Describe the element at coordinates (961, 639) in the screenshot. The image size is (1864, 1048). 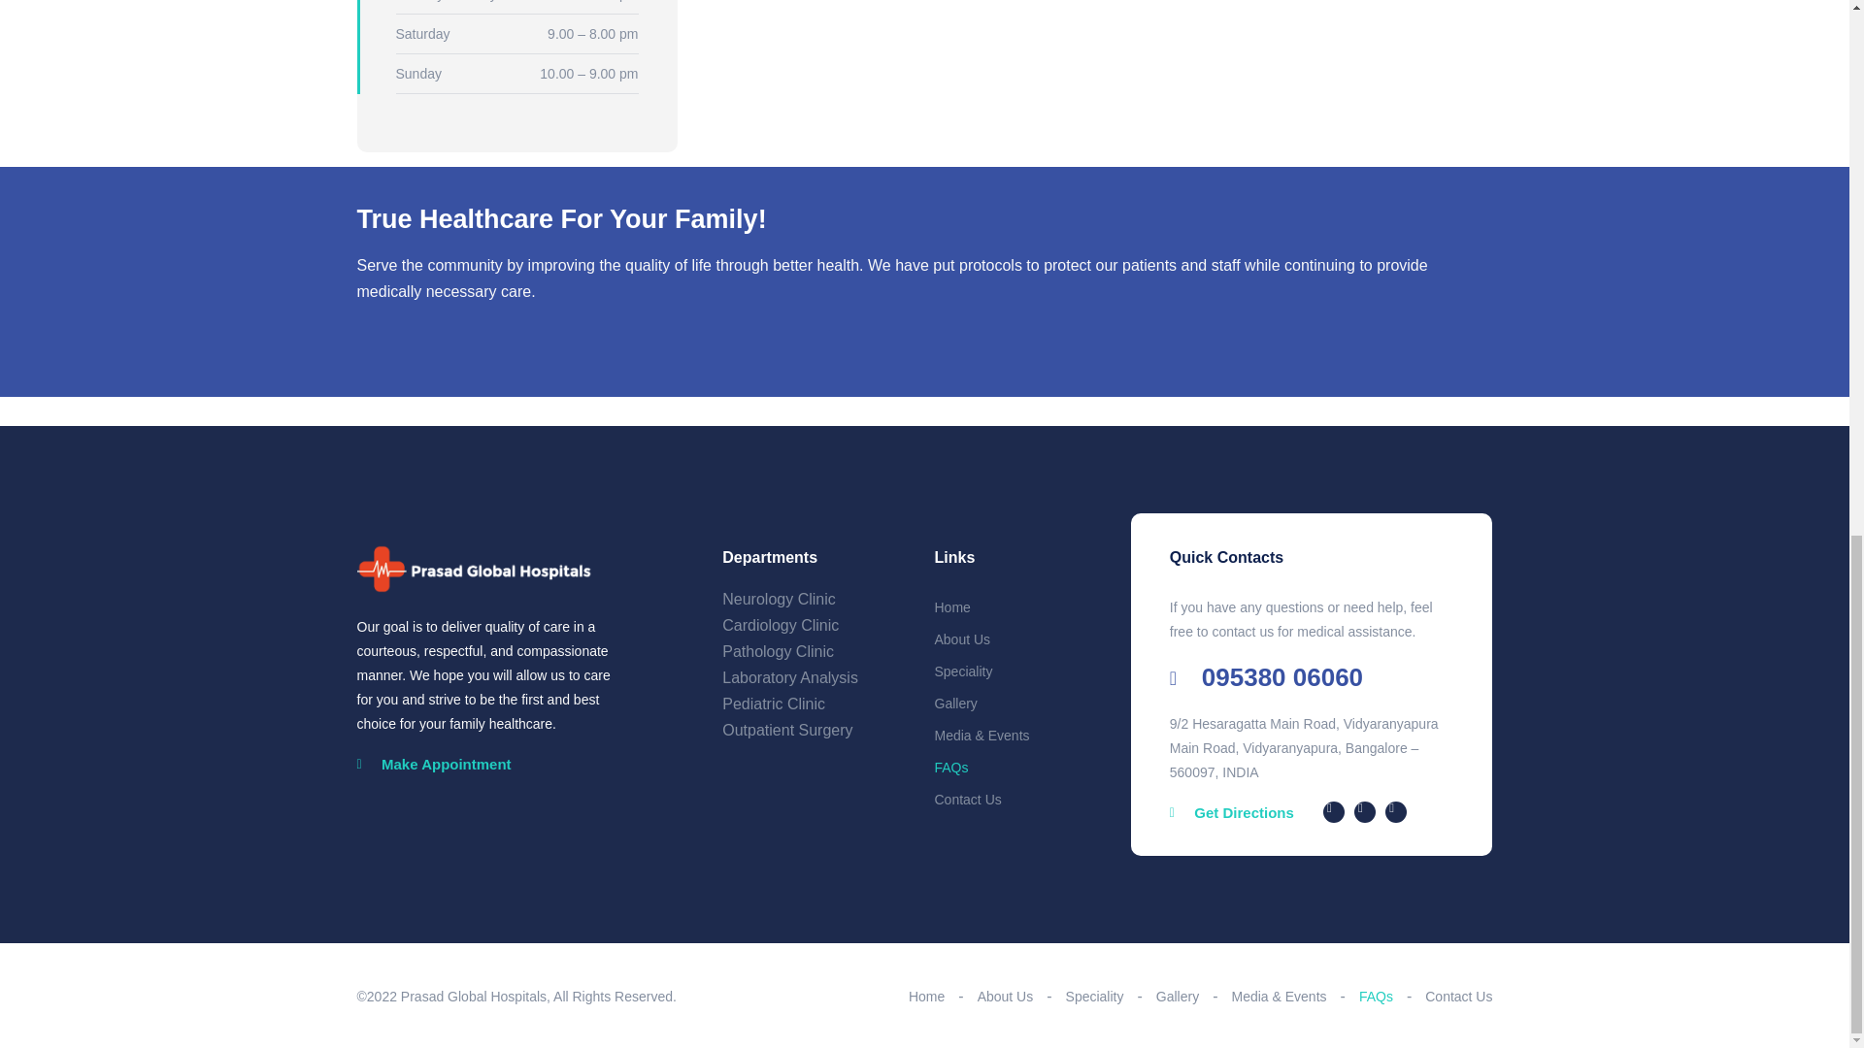
I see `About Us` at that location.